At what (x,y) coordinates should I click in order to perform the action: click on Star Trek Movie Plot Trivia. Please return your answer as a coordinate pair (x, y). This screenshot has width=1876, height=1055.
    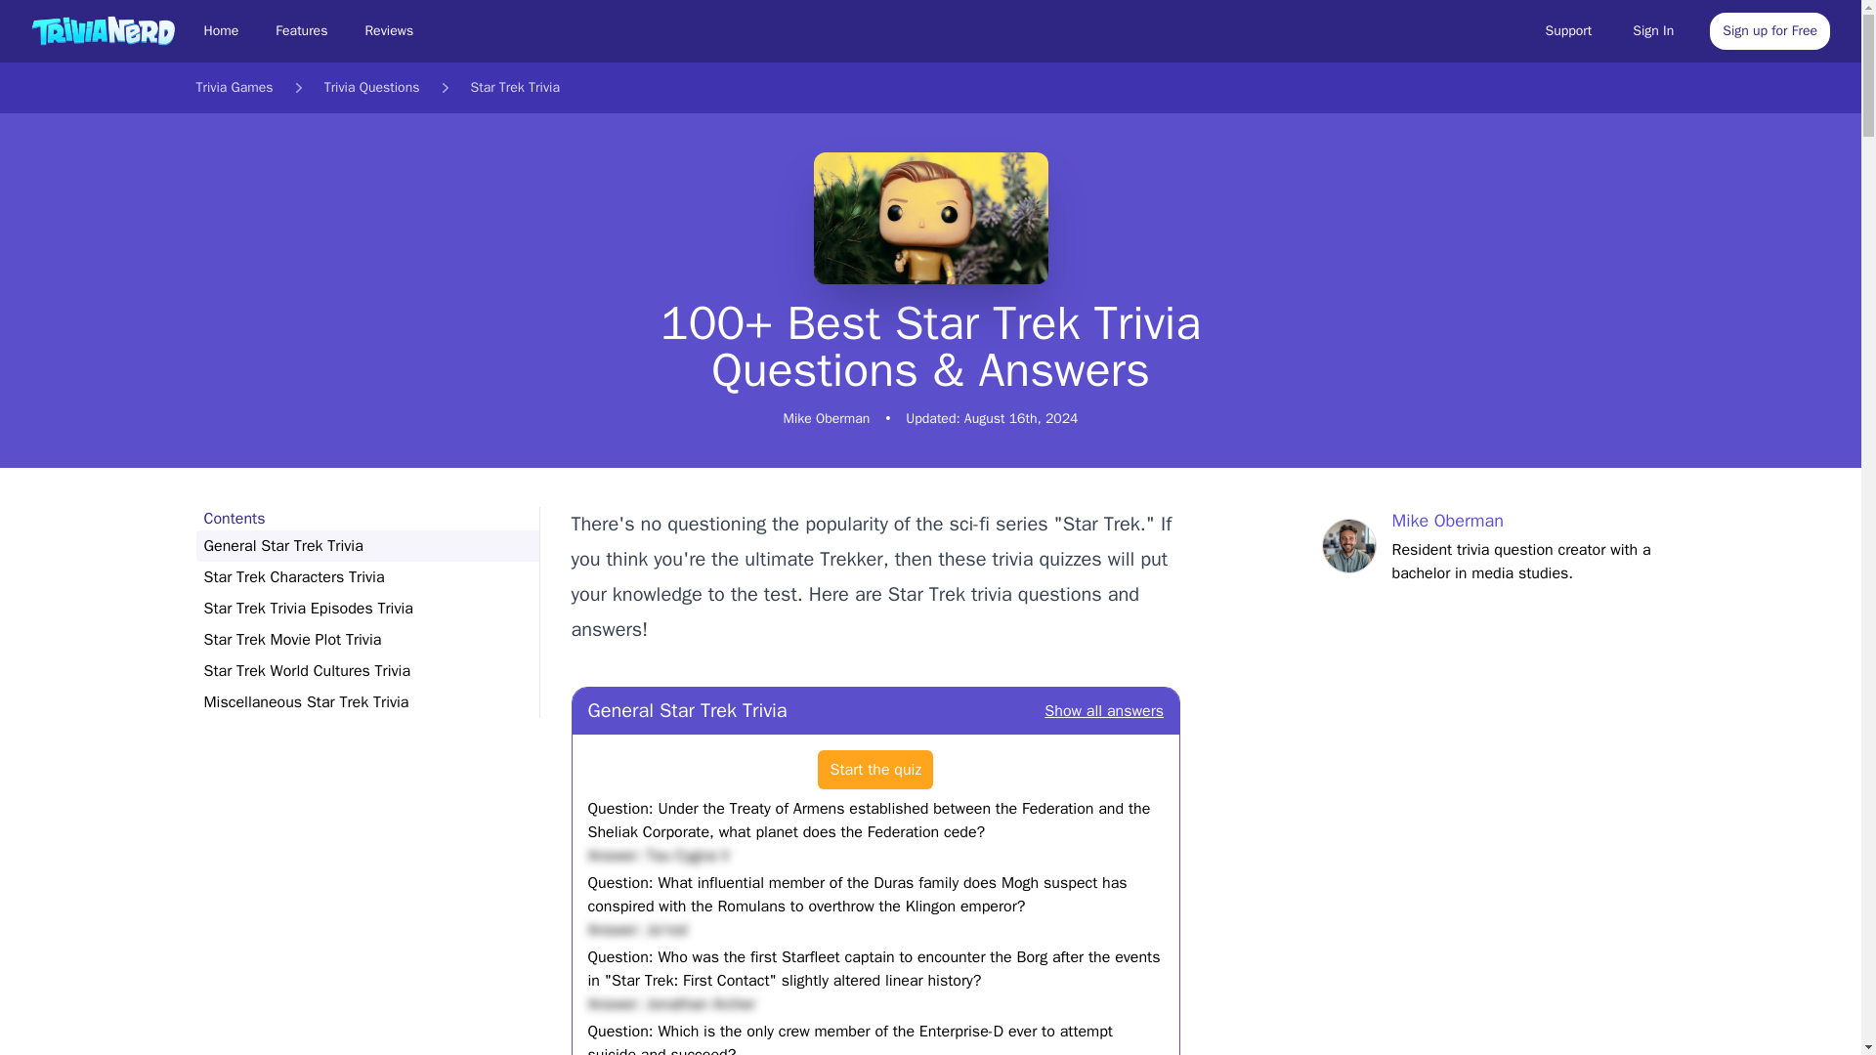
    Looking at the image, I should click on (366, 639).